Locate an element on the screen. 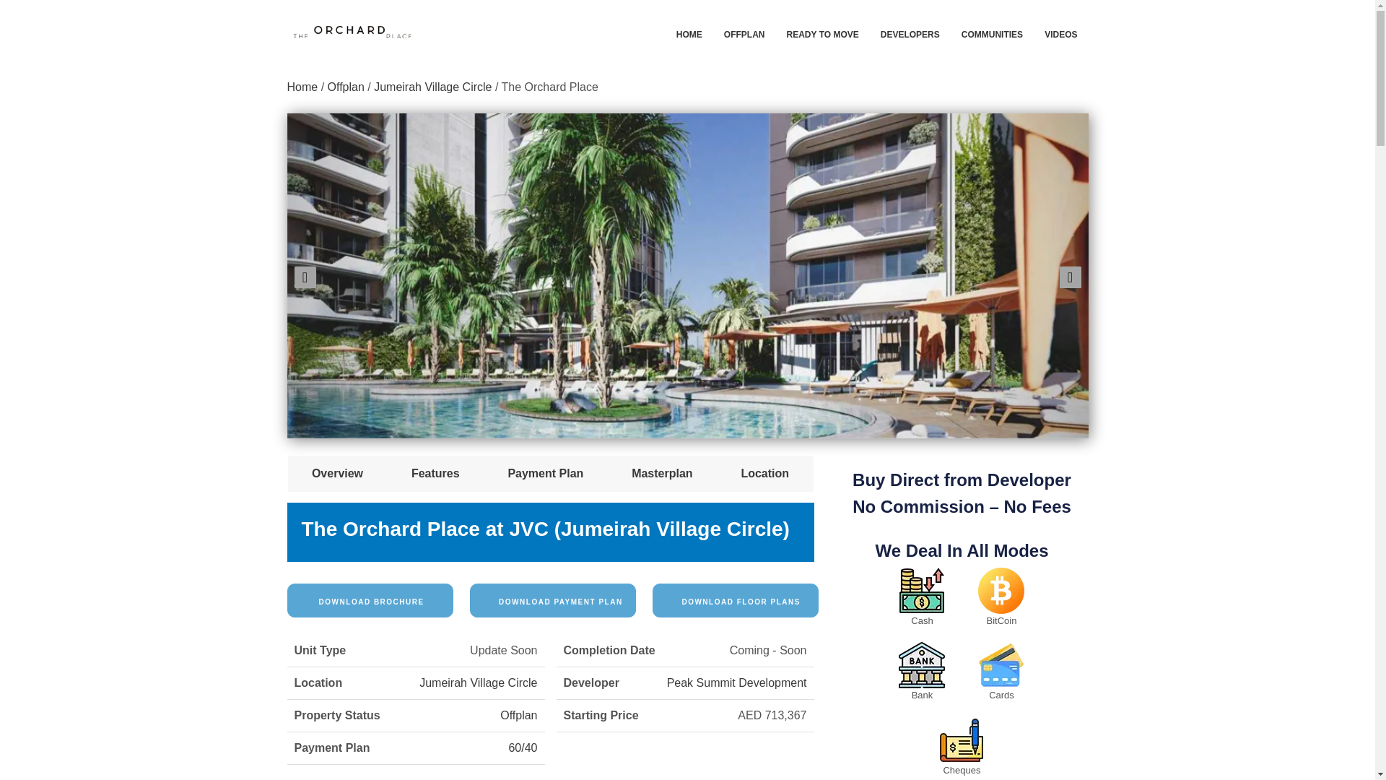  Peak Summit Development is located at coordinates (736, 682).